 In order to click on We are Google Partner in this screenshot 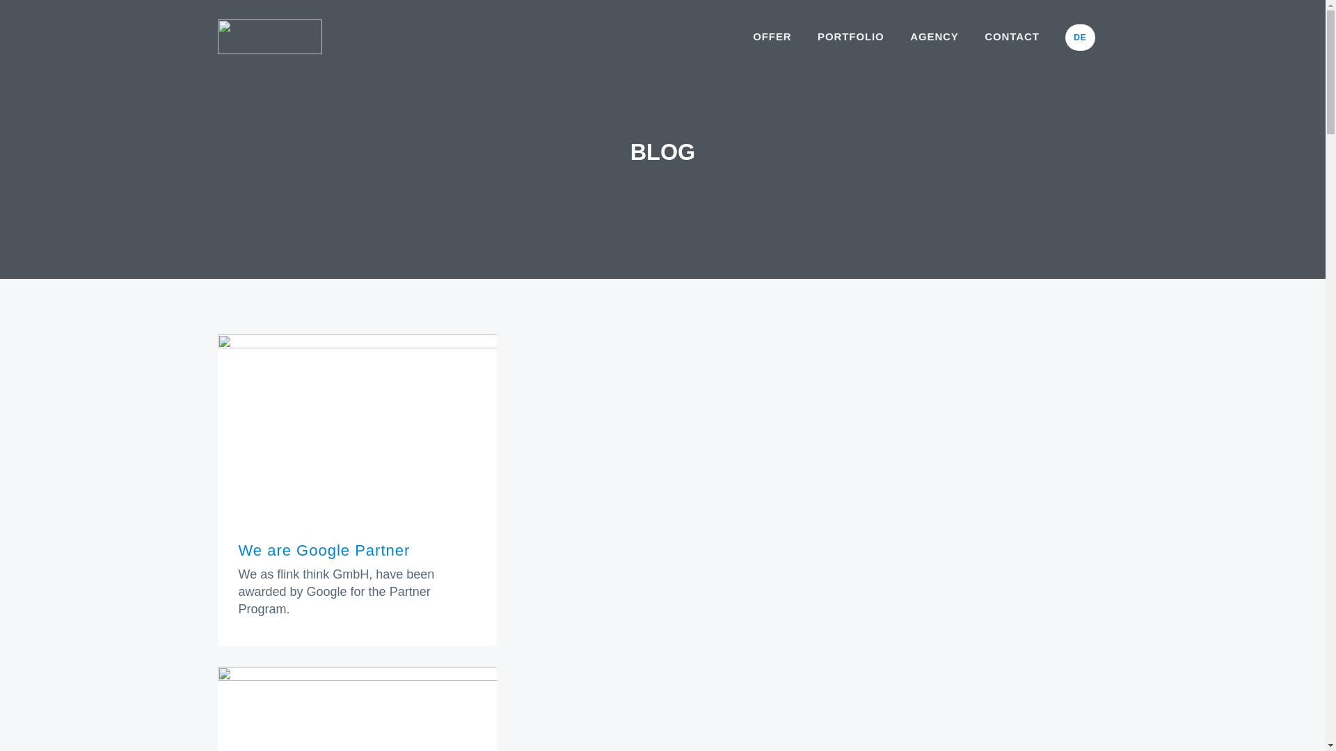, I will do `click(324, 549)`.